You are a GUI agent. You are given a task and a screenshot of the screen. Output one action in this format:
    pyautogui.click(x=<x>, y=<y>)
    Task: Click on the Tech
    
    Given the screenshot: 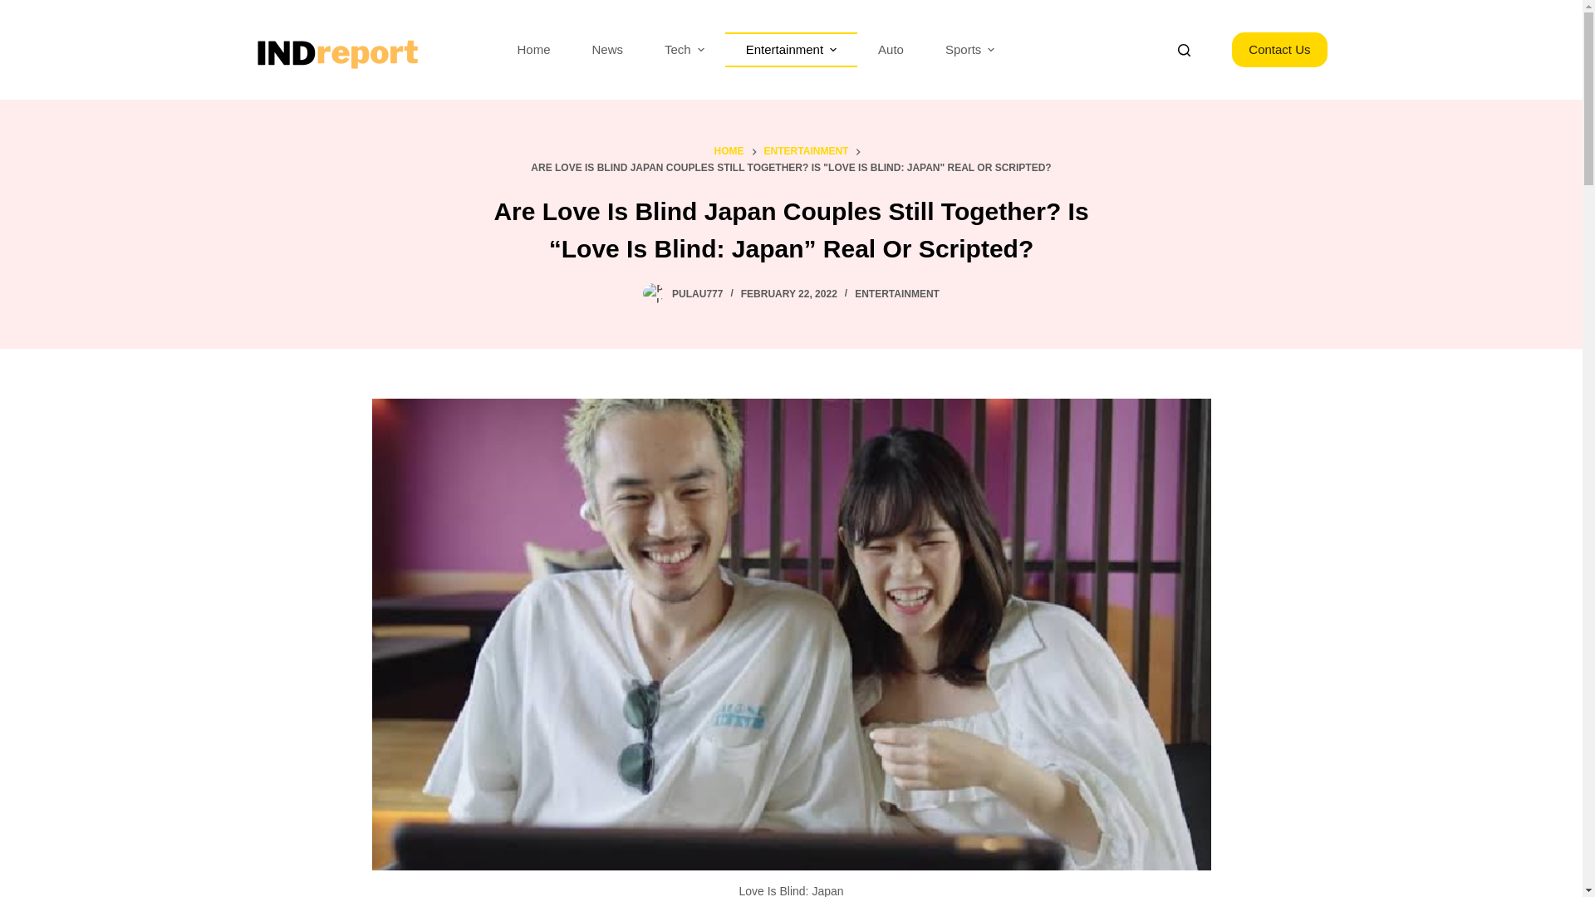 What is the action you would take?
    pyautogui.click(x=685, y=50)
    